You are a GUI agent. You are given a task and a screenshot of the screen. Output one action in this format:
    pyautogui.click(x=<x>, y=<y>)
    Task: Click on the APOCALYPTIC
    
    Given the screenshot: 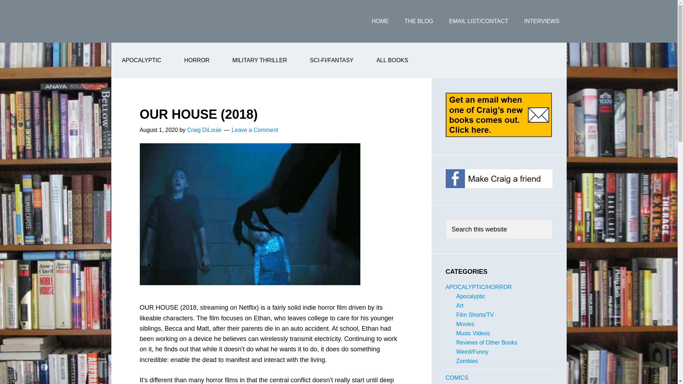 What is the action you would take?
    pyautogui.click(x=141, y=60)
    